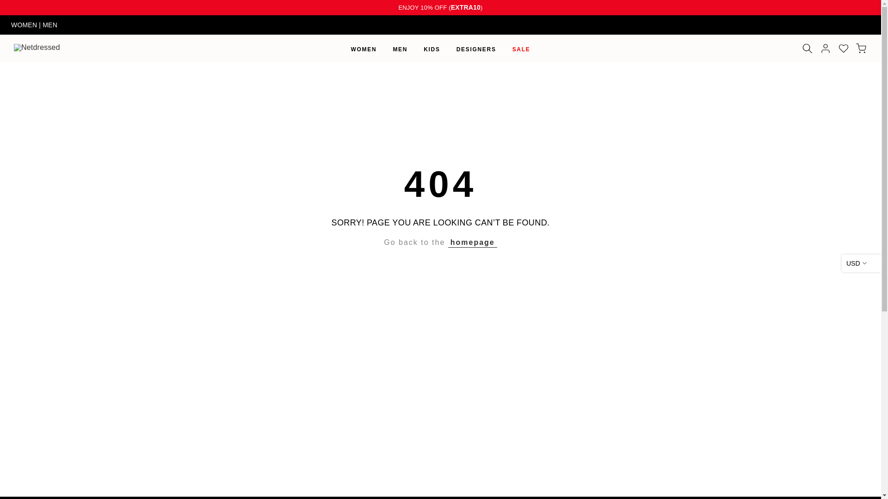  I want to click on WOMEN, so click(25, 25).